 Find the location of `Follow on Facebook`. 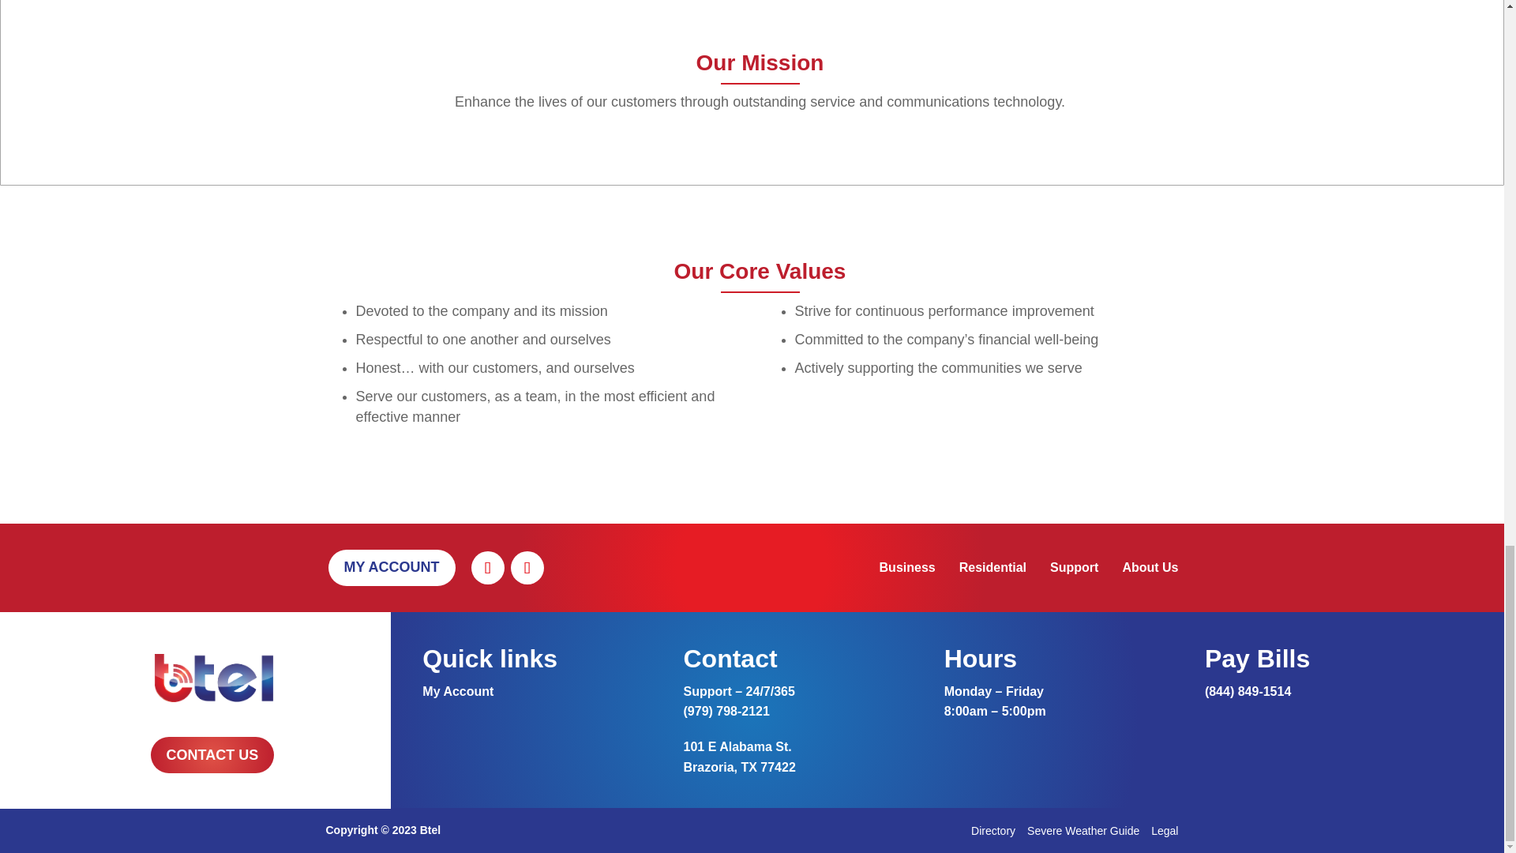

Follow on Facebook is located at coordinates (486, 567).